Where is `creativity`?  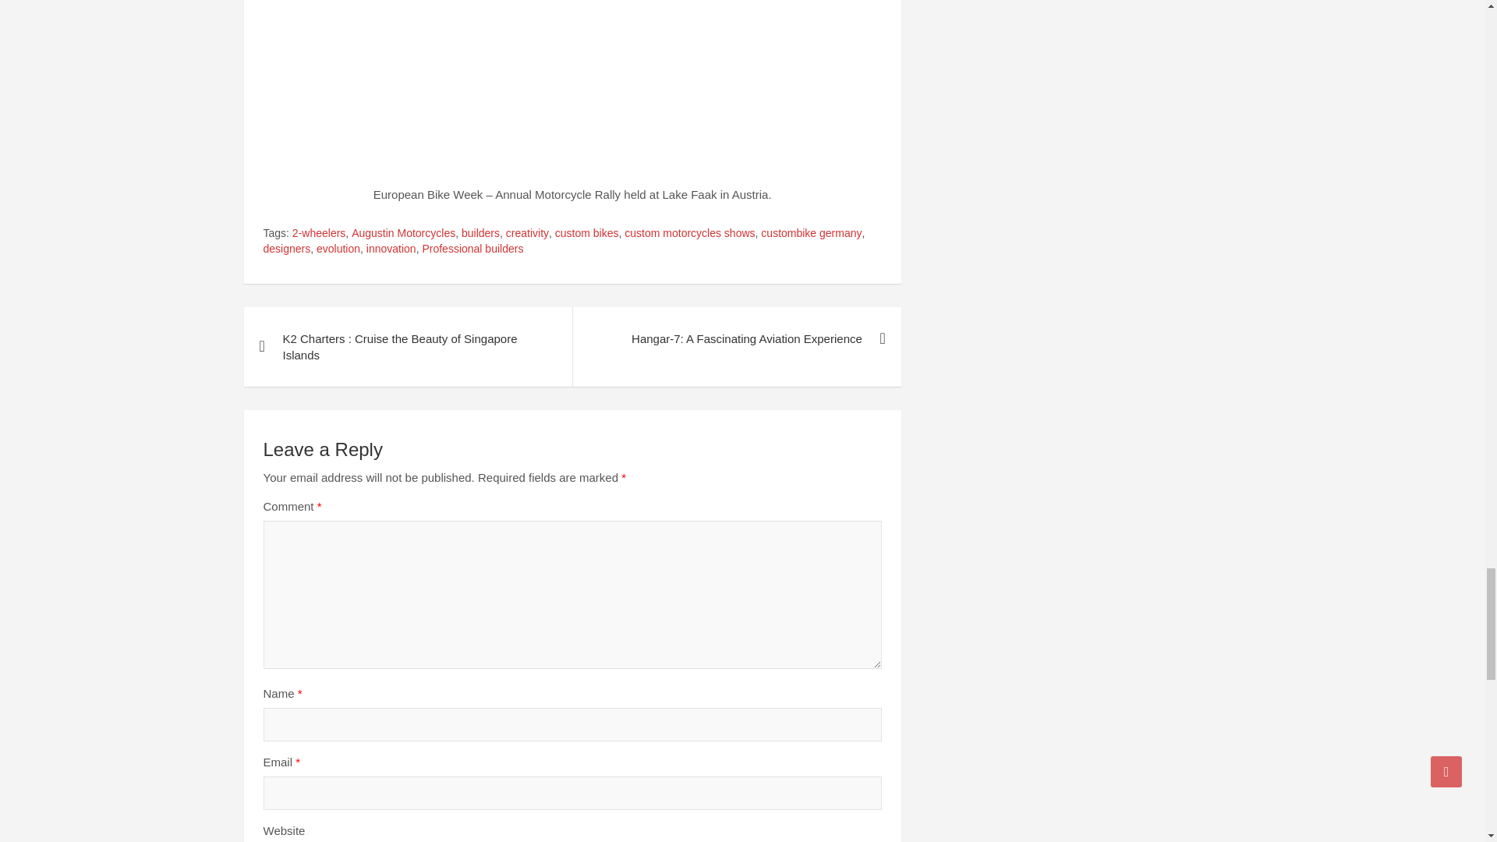
creativity is located at coordinates (527, 234).